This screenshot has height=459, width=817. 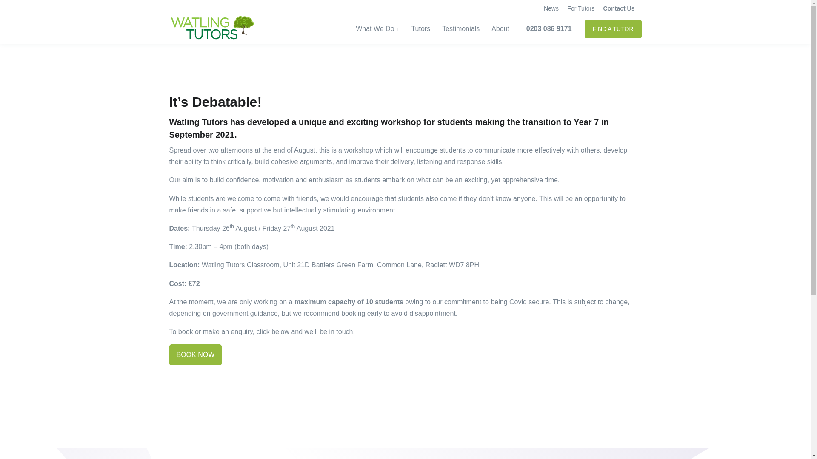 What do you see at coordinates (380, 29) in the screenshot?
I see `What We Do` at bounding box center [380, 29].